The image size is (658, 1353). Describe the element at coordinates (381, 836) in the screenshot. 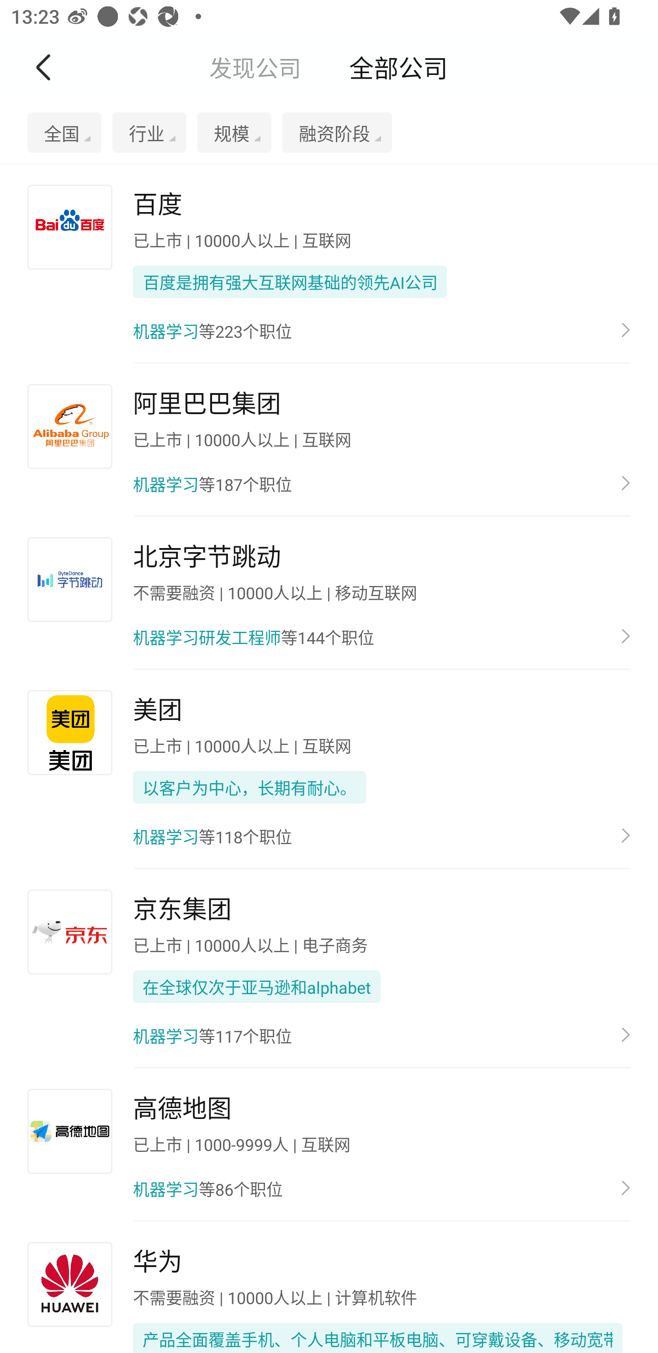

I see `机器学习等118个职位` at that location.